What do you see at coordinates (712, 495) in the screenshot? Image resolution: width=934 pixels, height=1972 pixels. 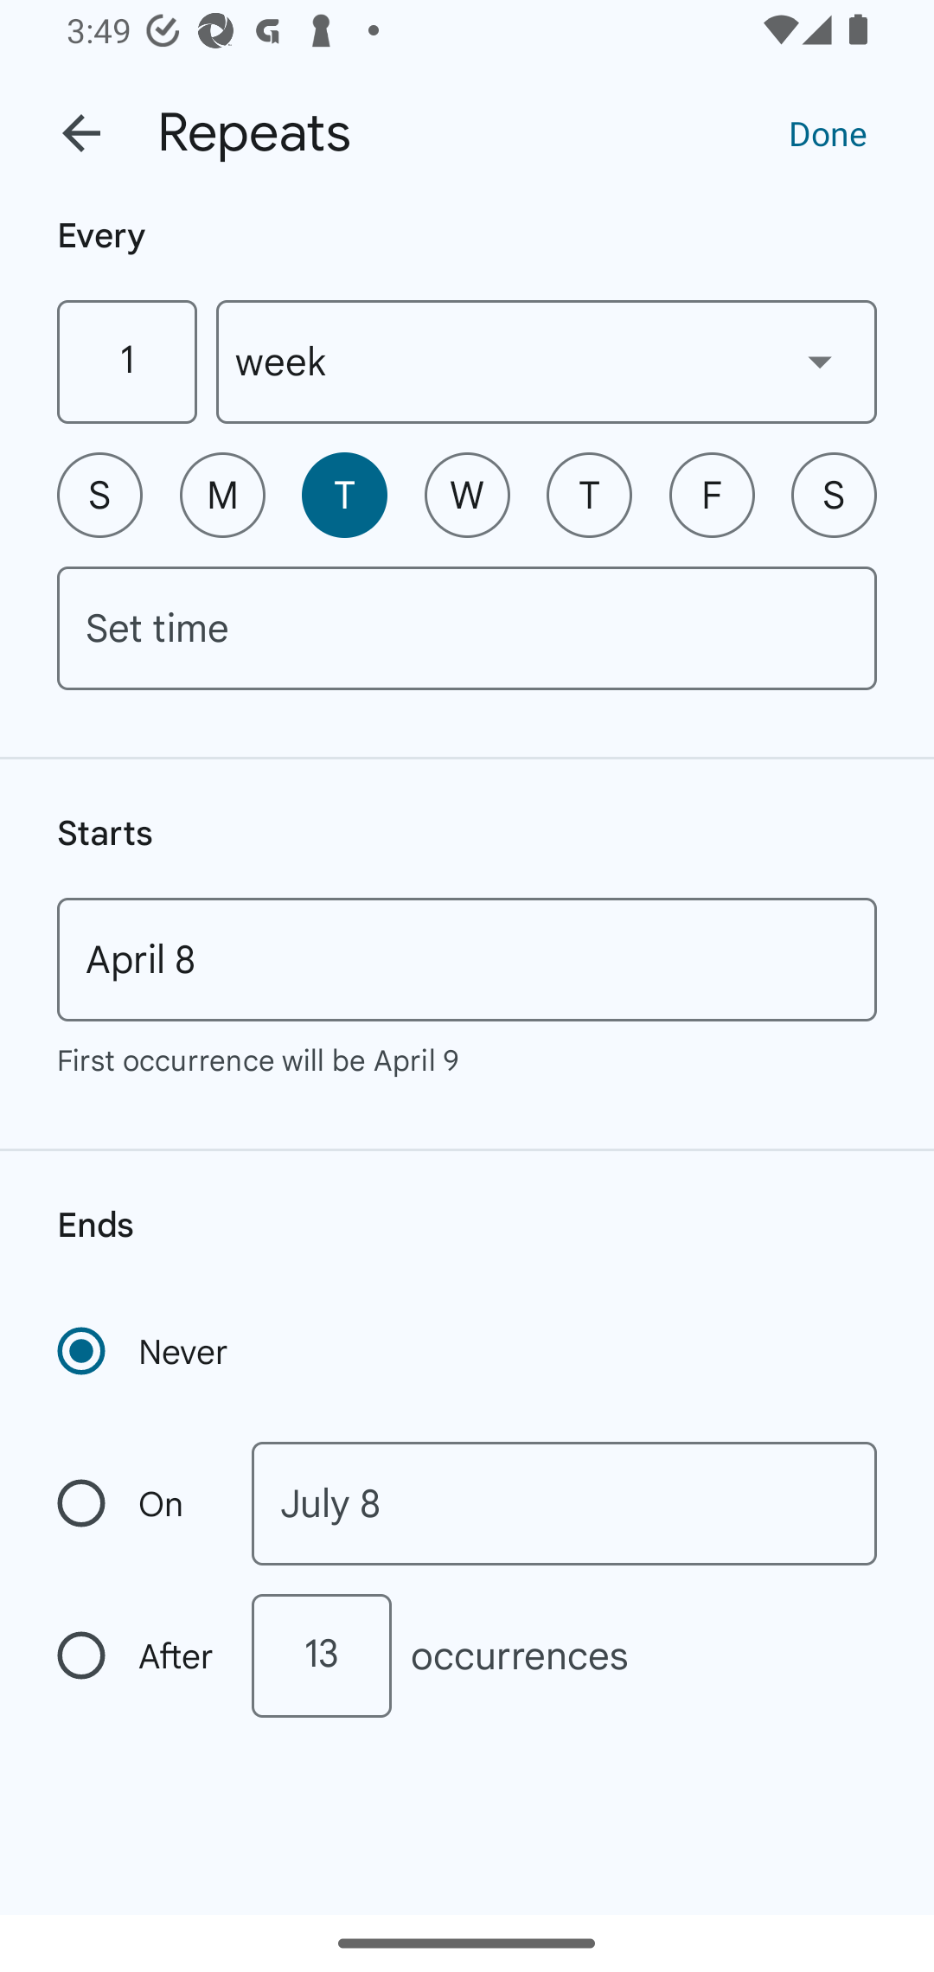 I see `F Friday` at bounding box center [712, 495].